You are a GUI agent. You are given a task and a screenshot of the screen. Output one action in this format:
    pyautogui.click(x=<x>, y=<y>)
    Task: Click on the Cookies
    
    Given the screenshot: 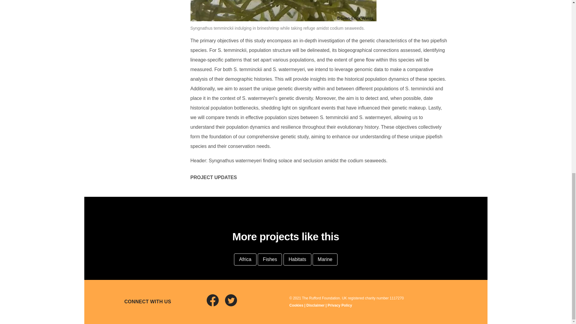 What is the action you would take?
    pyautogui.click(x=296, y=305)
    